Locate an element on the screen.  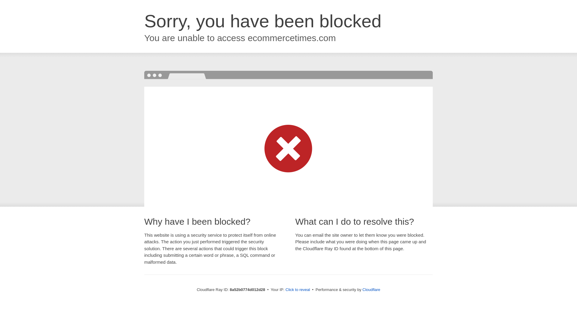
Cloudflare is located at coordinates (371, 289).